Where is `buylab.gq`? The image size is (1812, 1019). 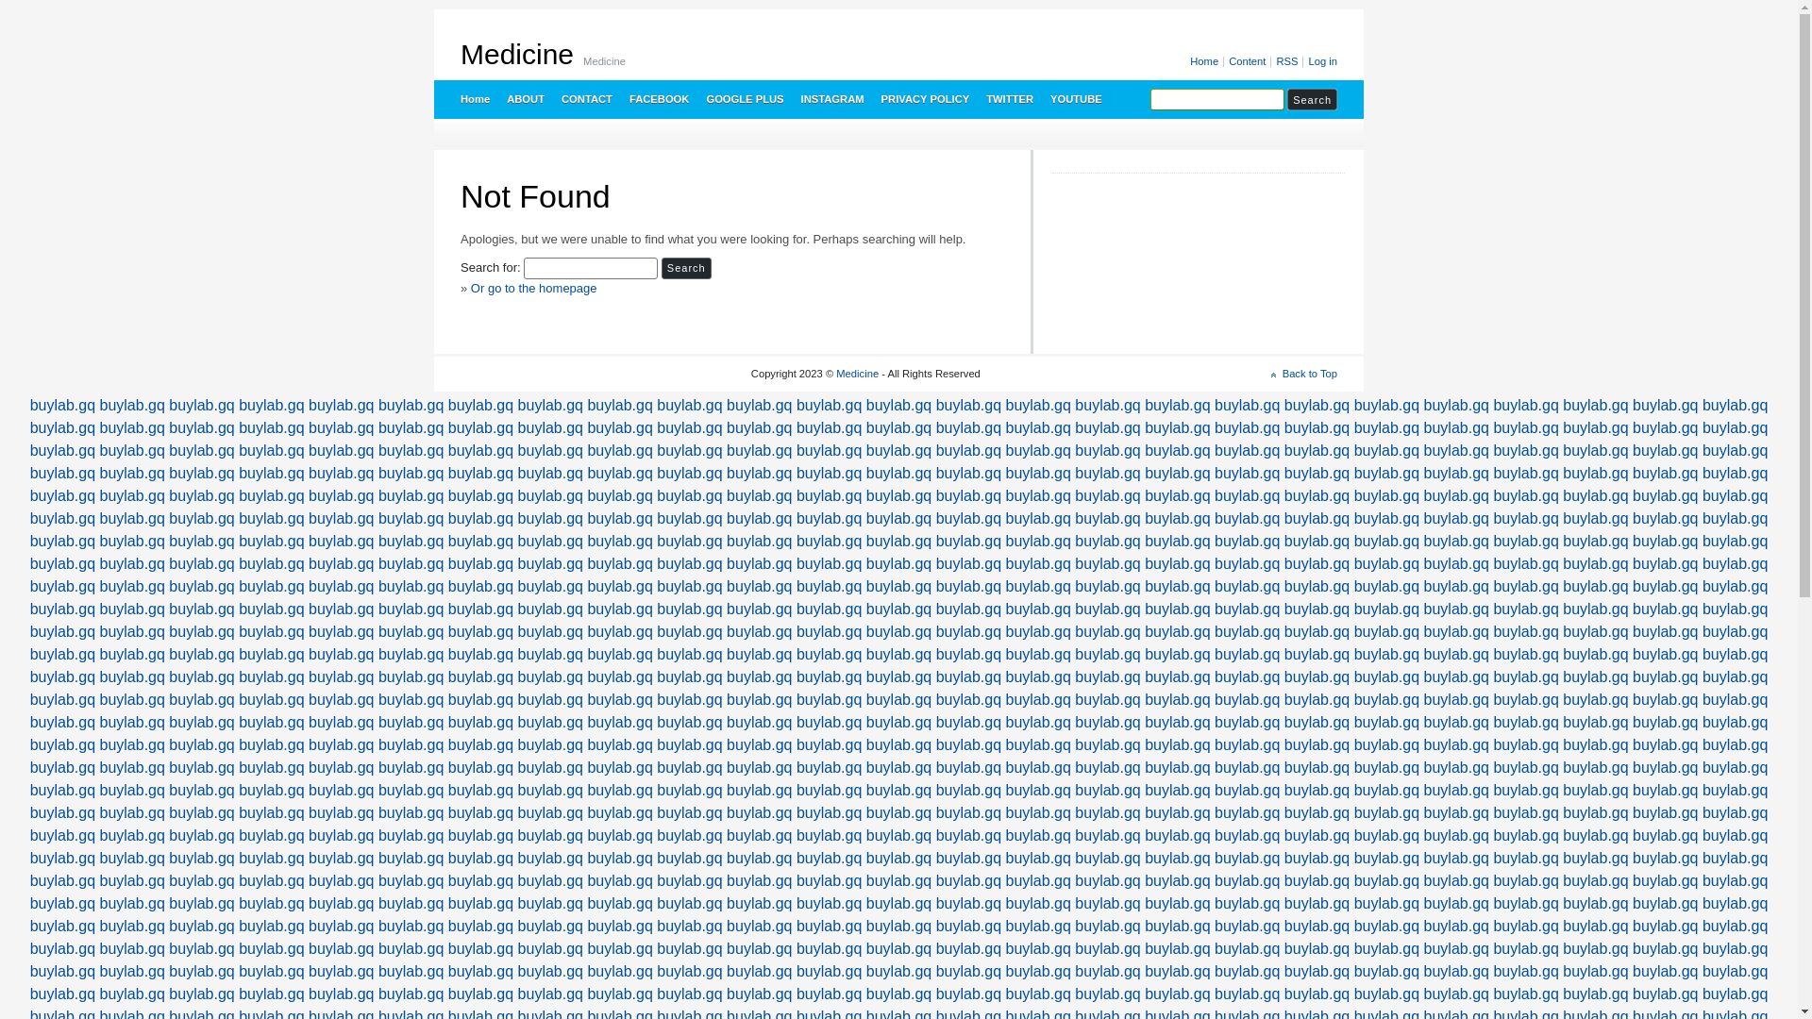 buylab.gq is located at coordinates (1317, 632).